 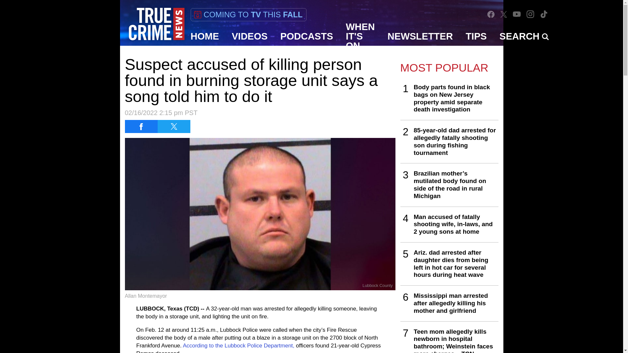 I want to click on Instagram, so click(x=530, y=14).